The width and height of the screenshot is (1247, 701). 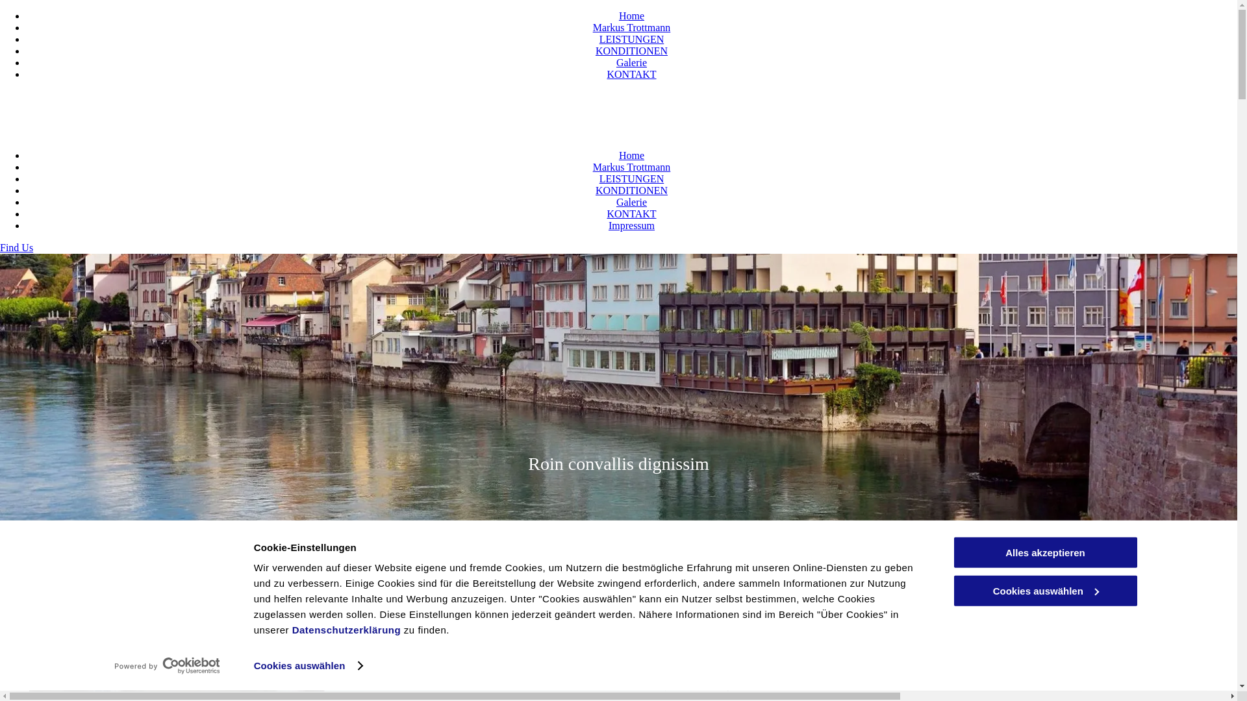 I want to click on LEISTUNGEN, so click(x=632, y=179).